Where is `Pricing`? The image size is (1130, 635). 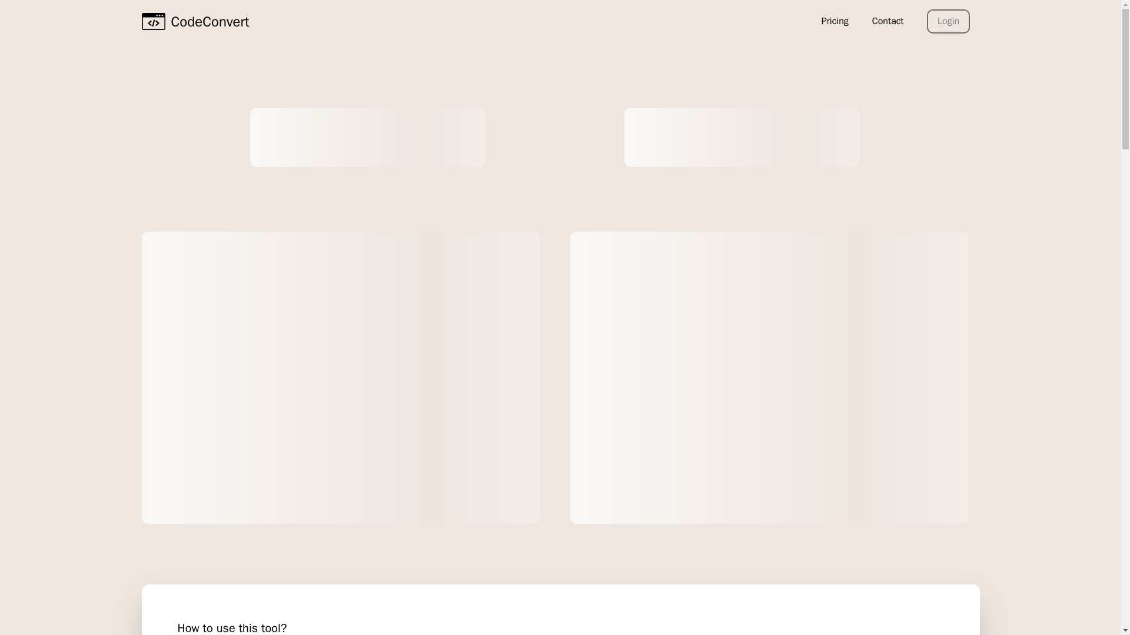
Pricing is located at coordinates (835, 21).